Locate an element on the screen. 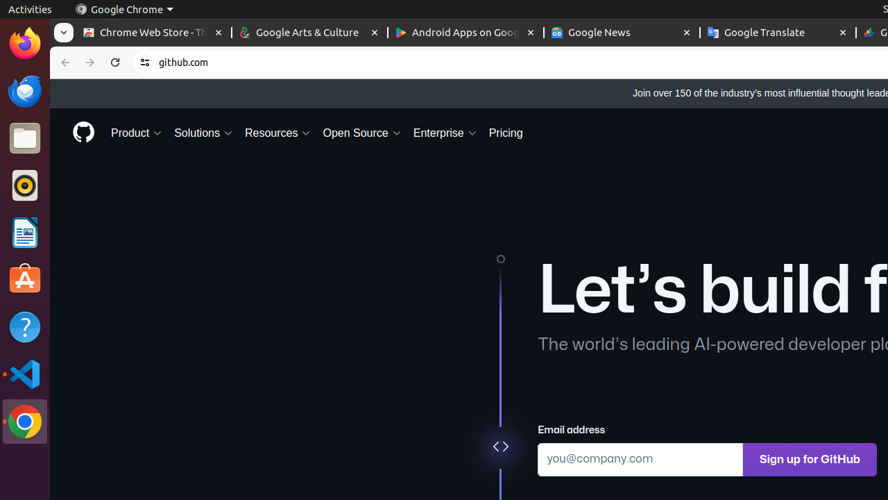 This screenshot has height=500, width=888. Android Apps on Google Play - Memory usage - 52.4 MB is located at coordinates (466, 33).